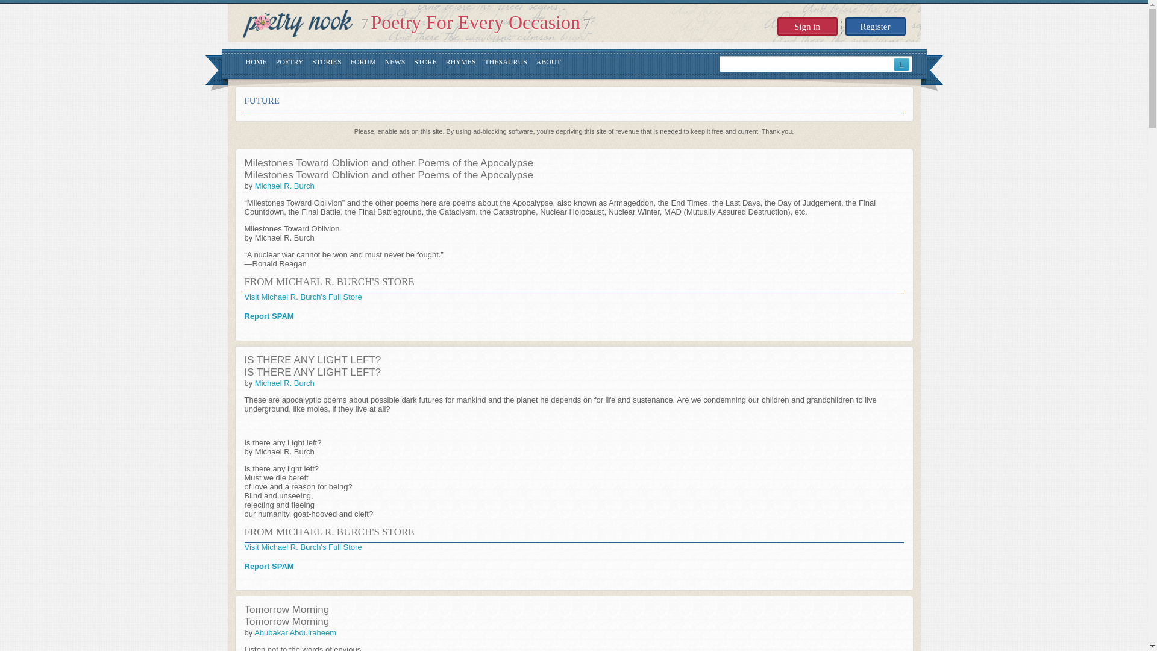  Describe the element at coordinates (289, 64) in the screenshot. I see `POETRY` at that location.